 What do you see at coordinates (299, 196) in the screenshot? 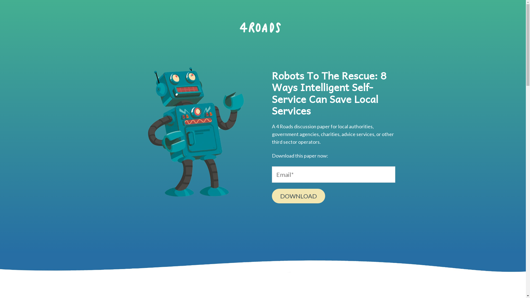
I see `Download` at bounding box center [299, 196].